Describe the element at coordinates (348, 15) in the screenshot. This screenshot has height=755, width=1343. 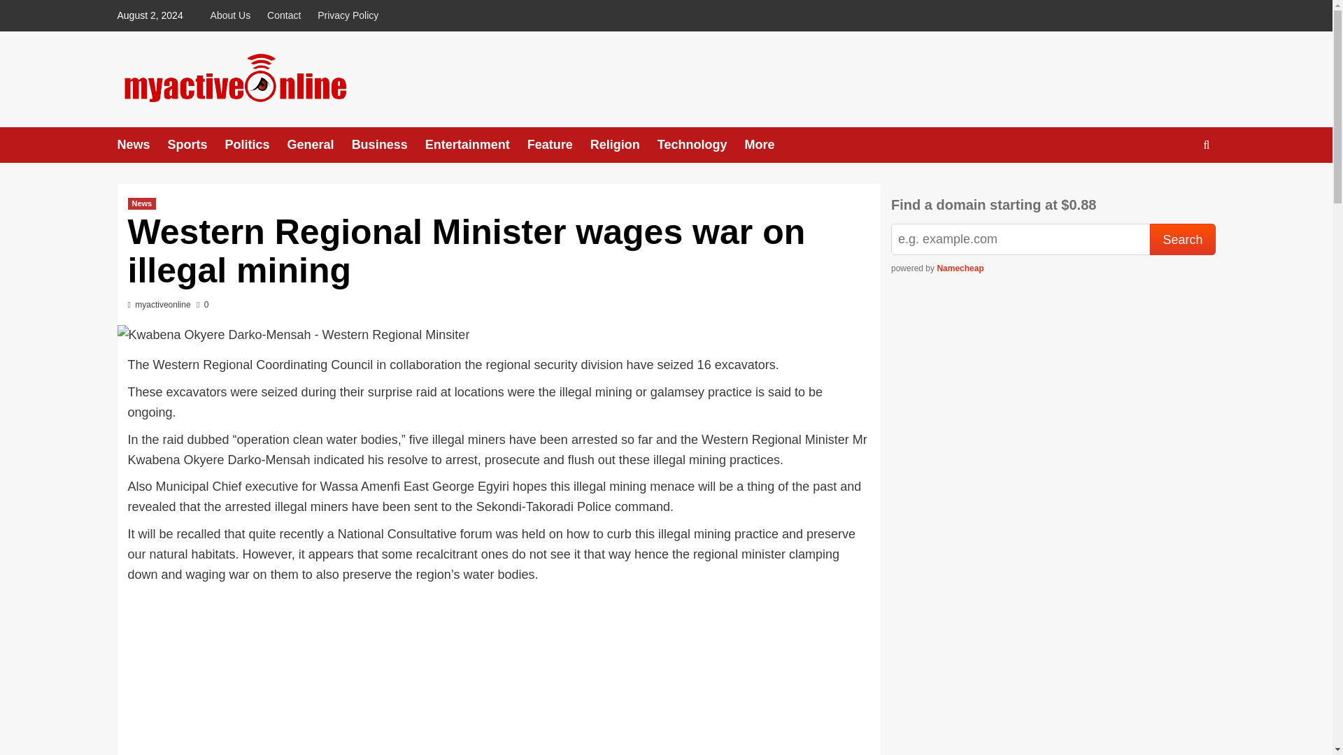
I see `Privacy Policy` at that location.